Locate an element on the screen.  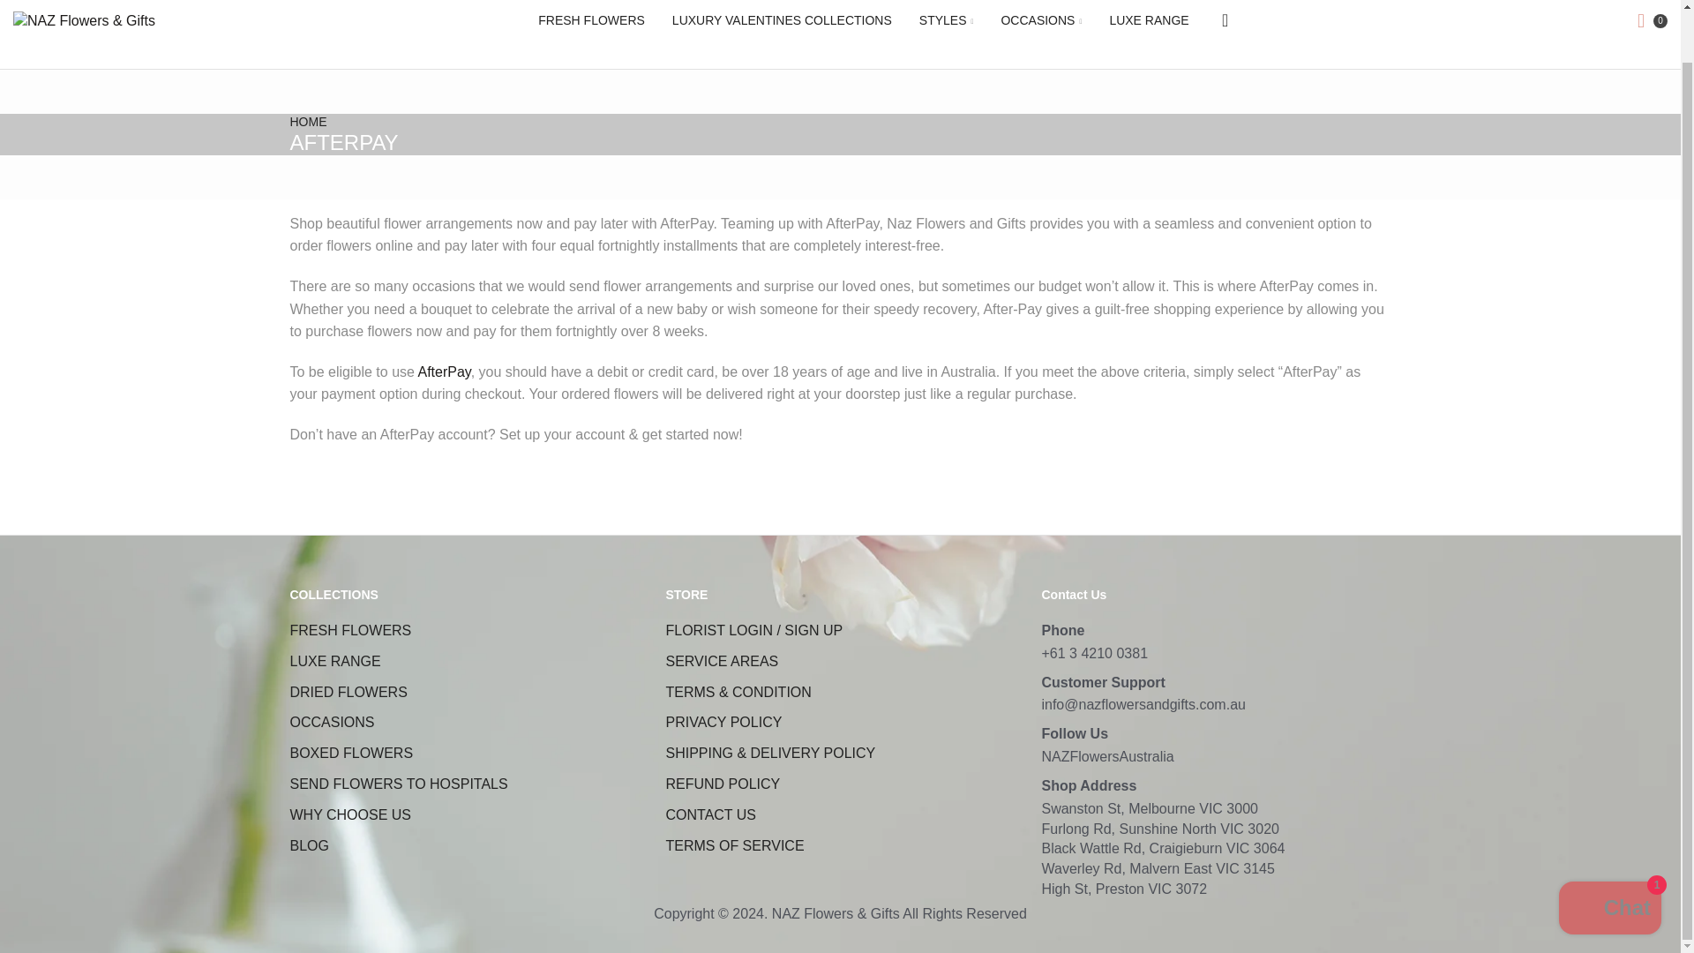
LUXURY VALENTINES COLLECTIONS is located at coordinates (782, 21).